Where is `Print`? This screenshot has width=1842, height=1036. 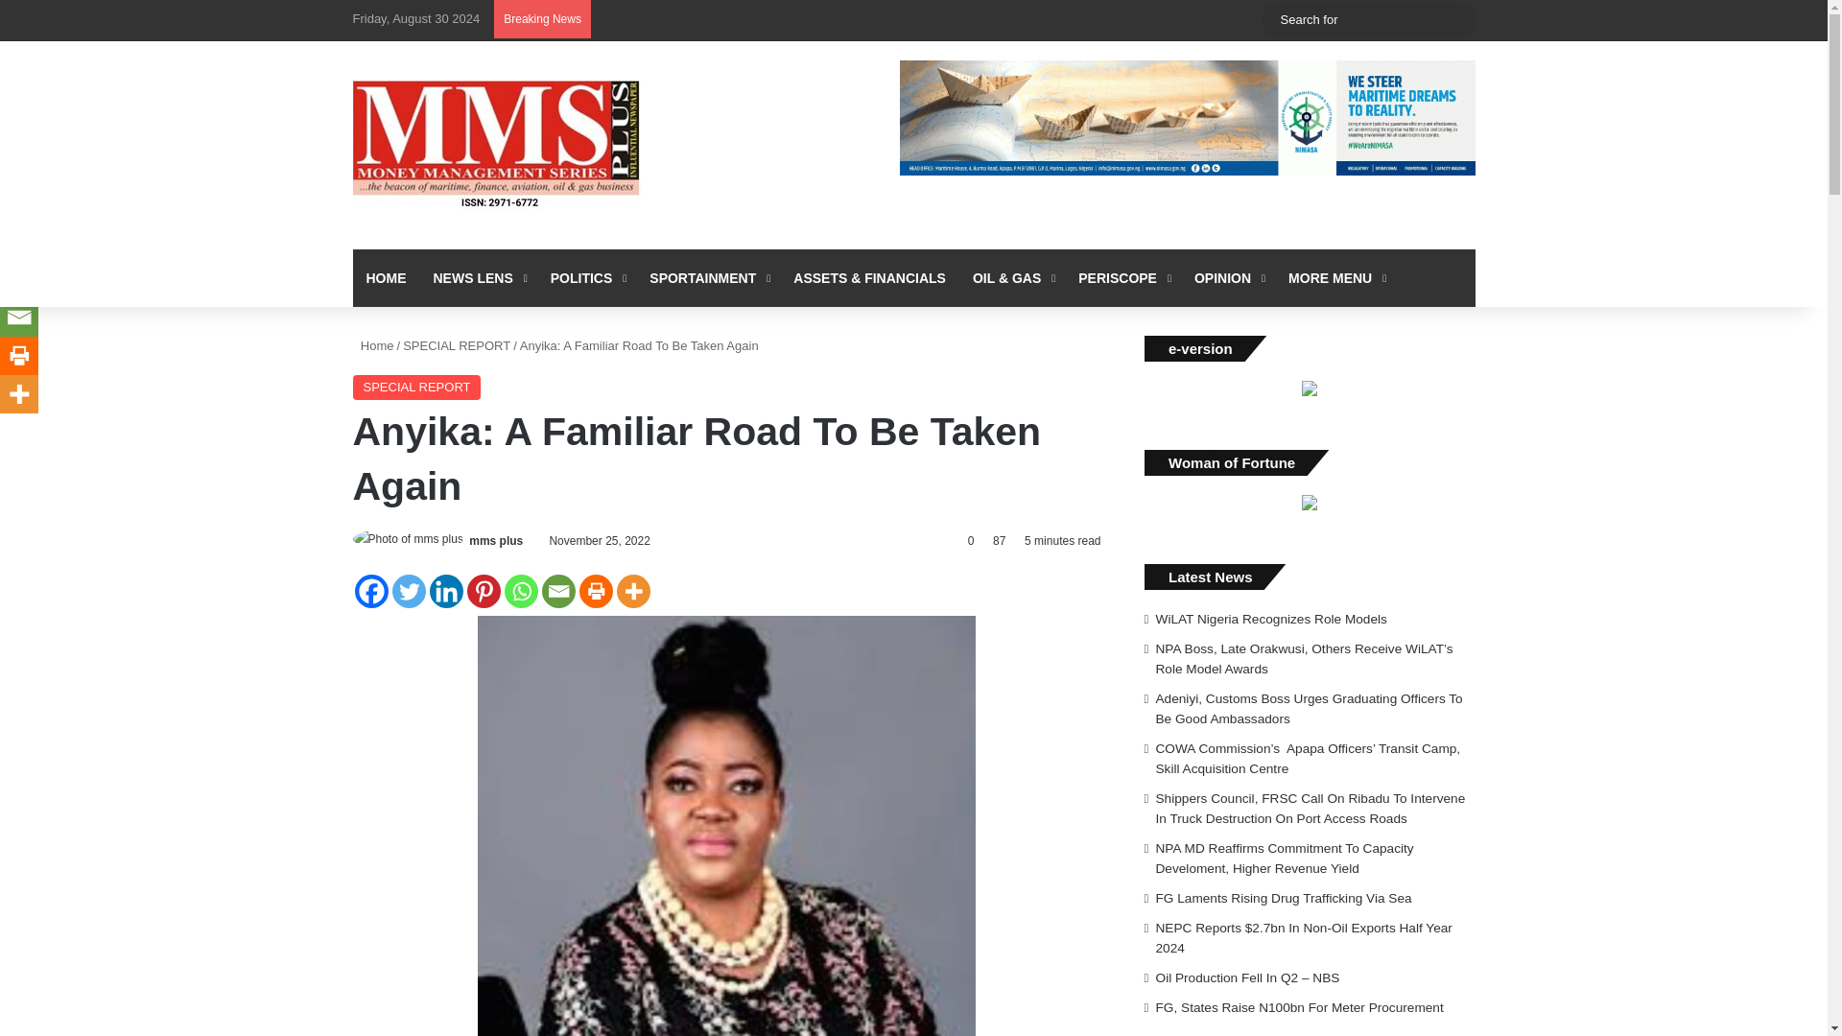
Print is located at coordinates (597, 591).